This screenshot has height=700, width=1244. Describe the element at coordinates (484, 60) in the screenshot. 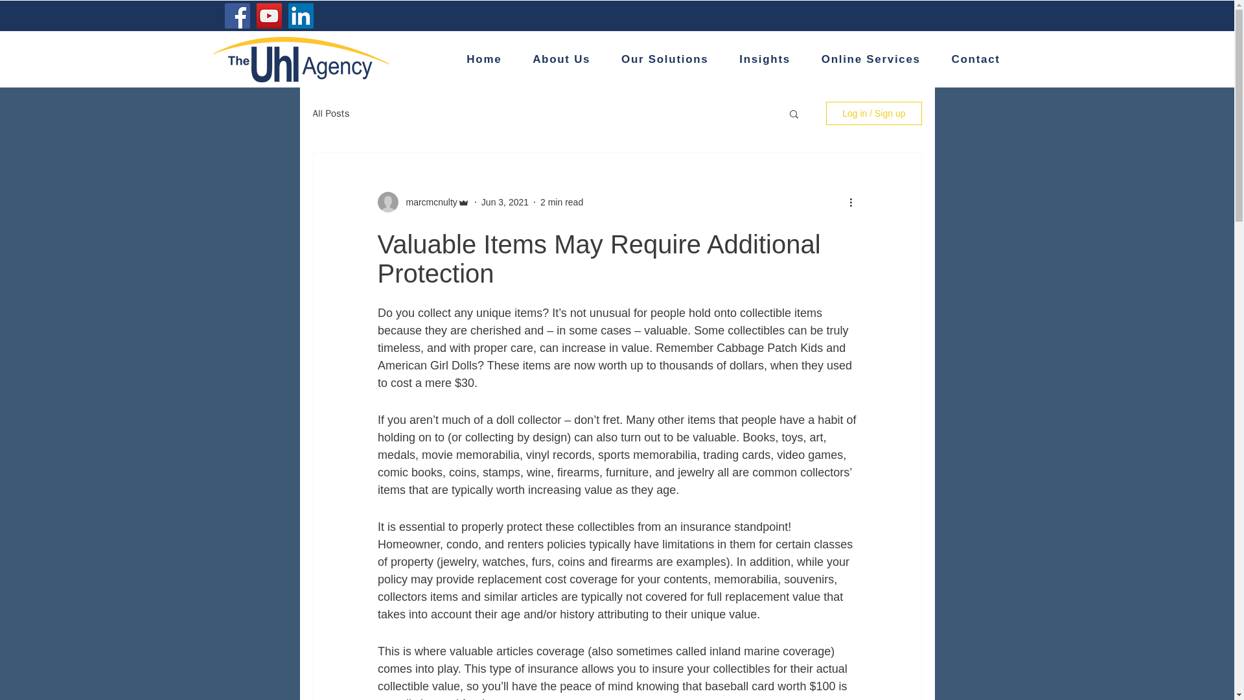

I see `Home` at that location.